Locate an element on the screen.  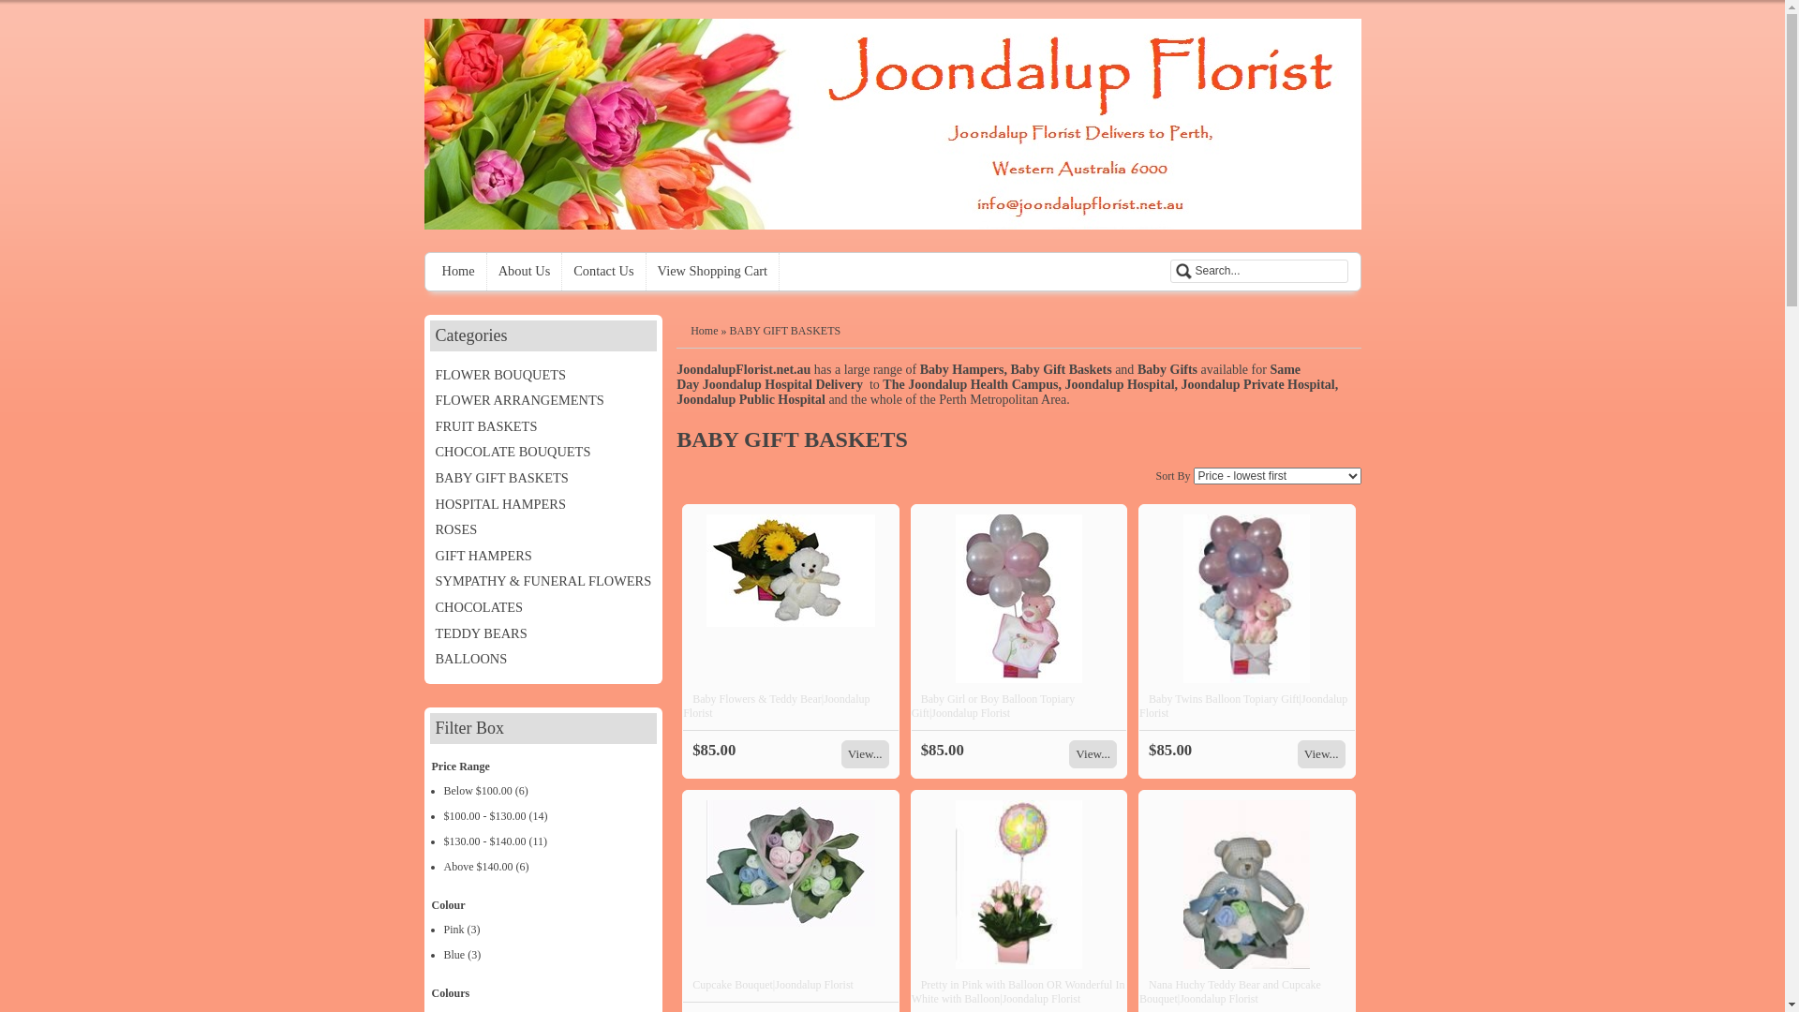
Nana Huchy Teddy Bear and Cupcake Bouquet|Joondalup Florist is located at coordinates (1230, 991).